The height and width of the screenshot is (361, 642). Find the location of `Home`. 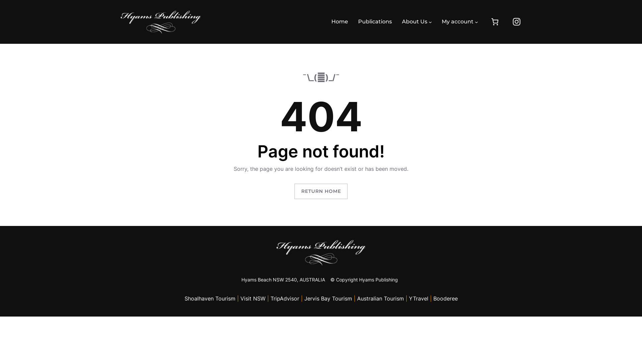

Home is located at coordinates (340, 22).